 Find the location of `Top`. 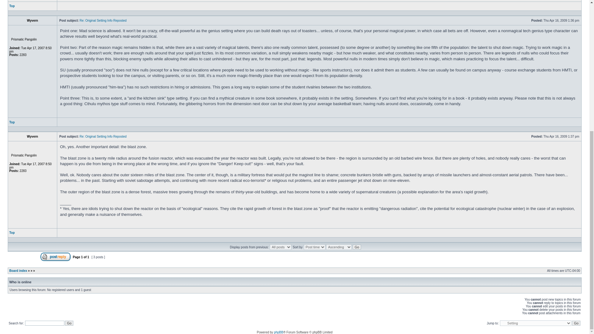

Top is located at coordinates (12, 233).